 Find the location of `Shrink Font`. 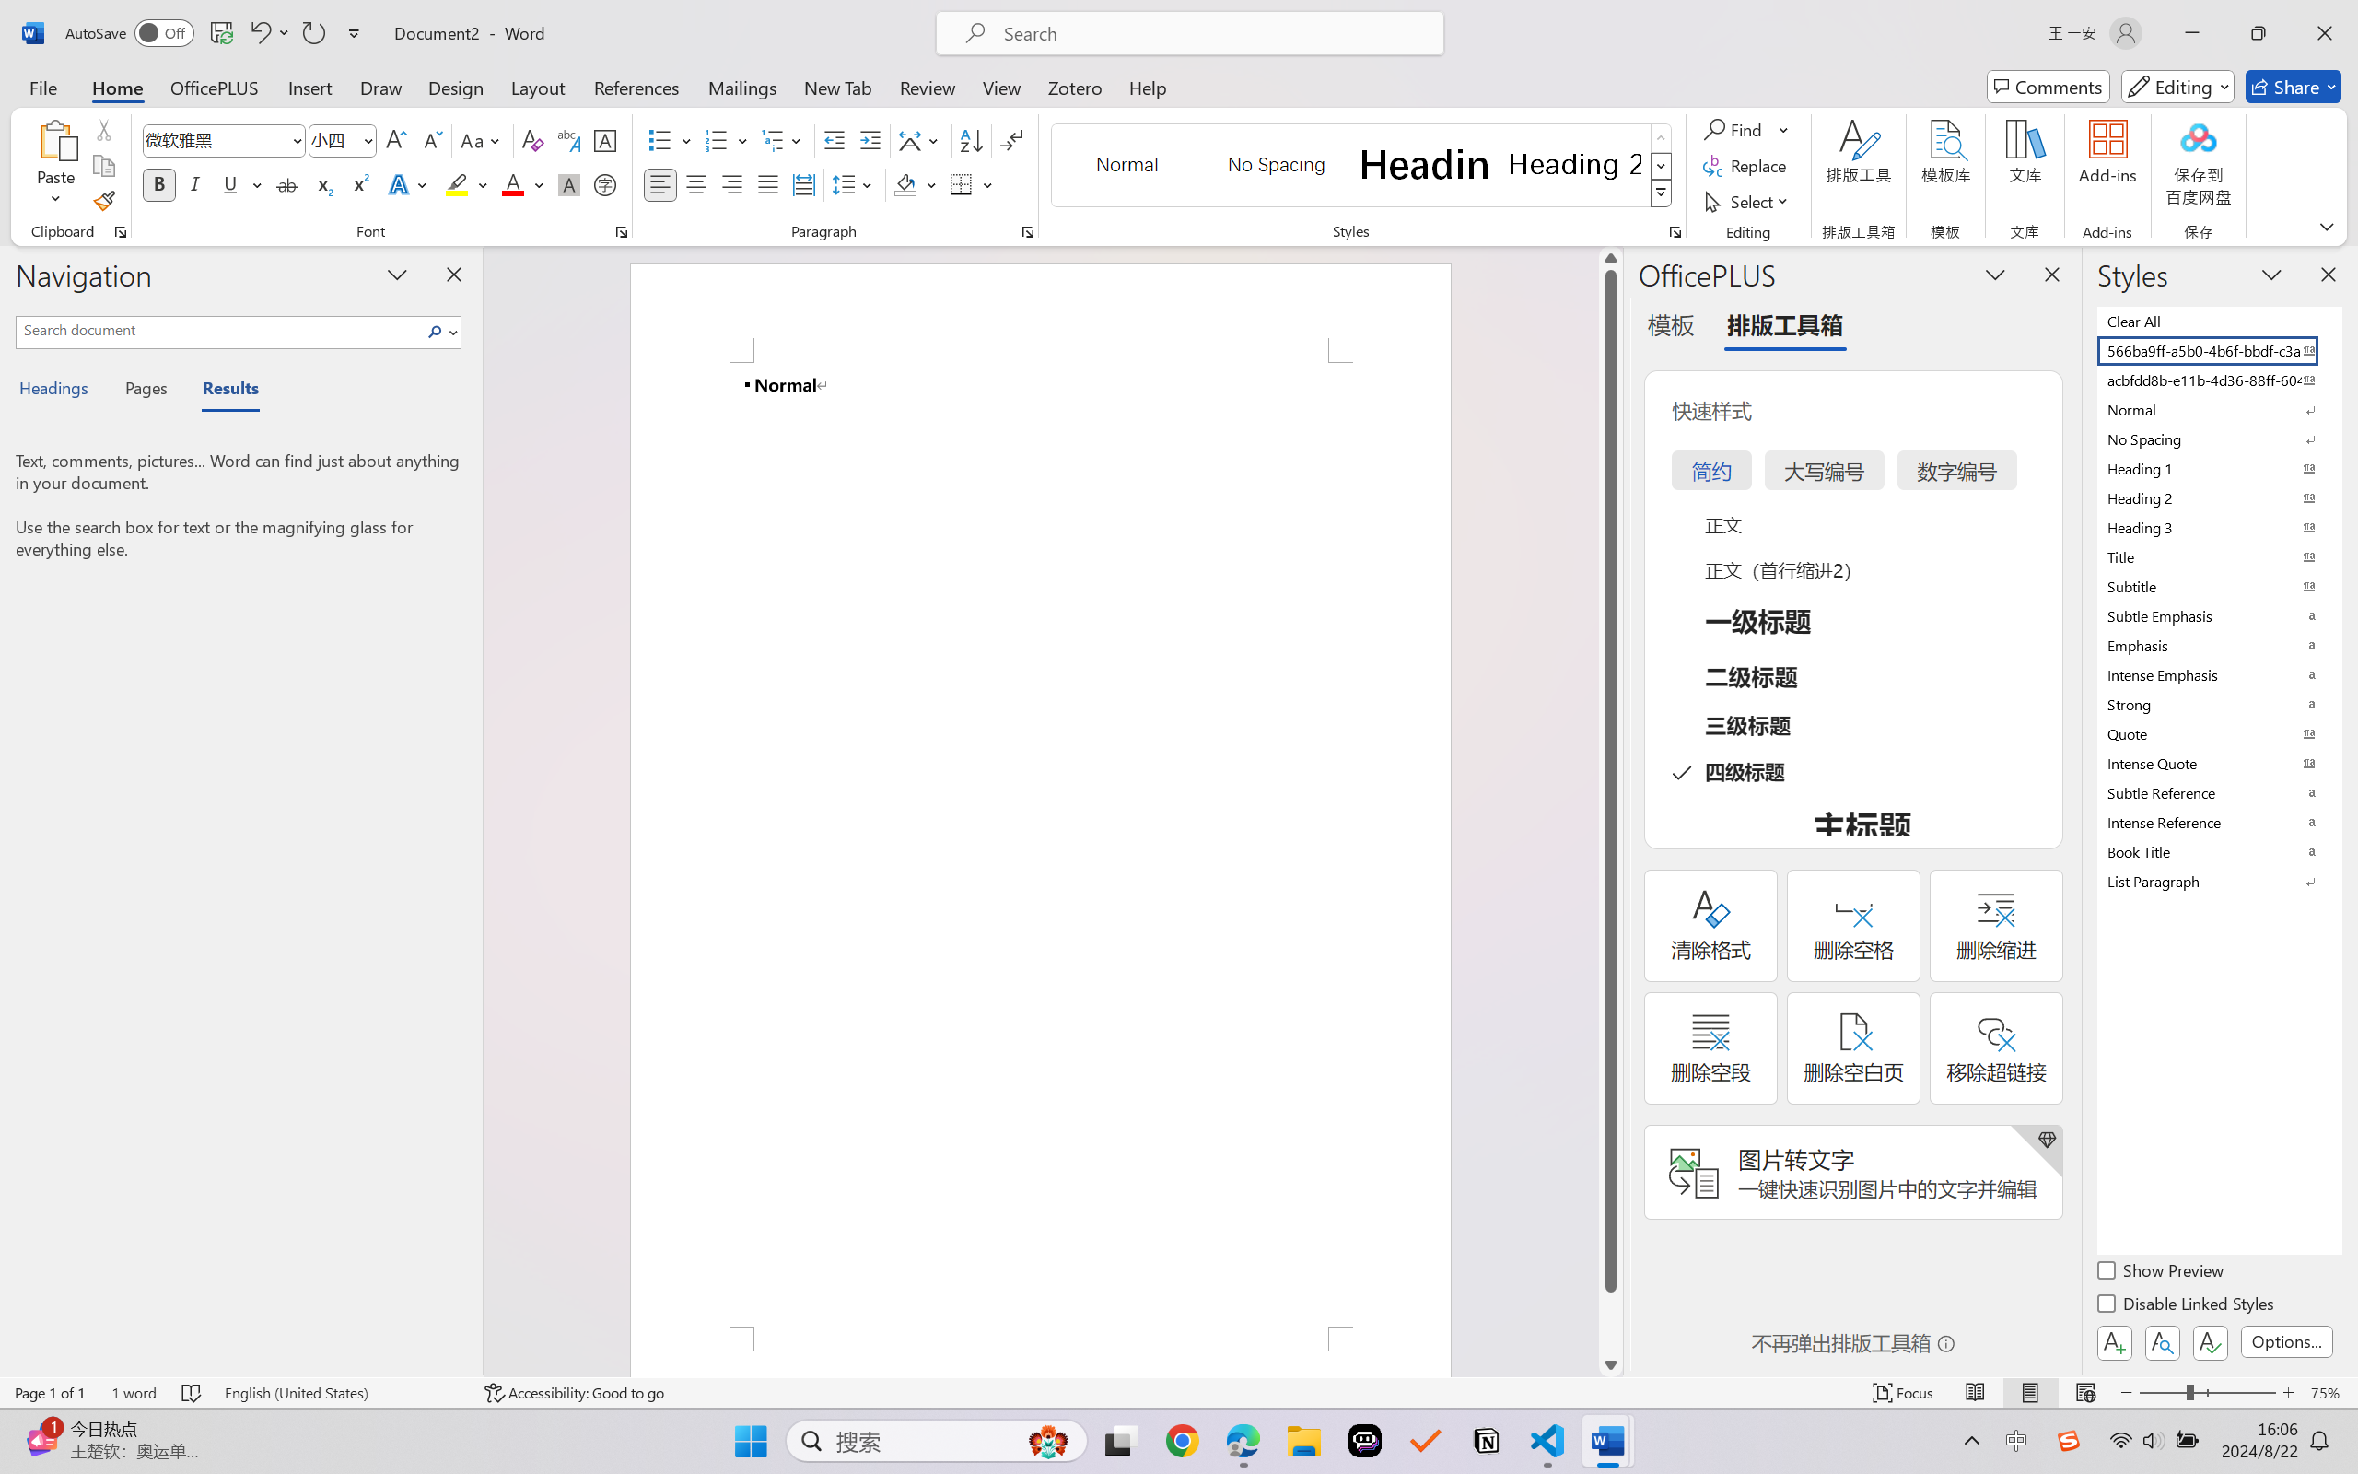

Shrink Font is located at coordinates (431, 140).